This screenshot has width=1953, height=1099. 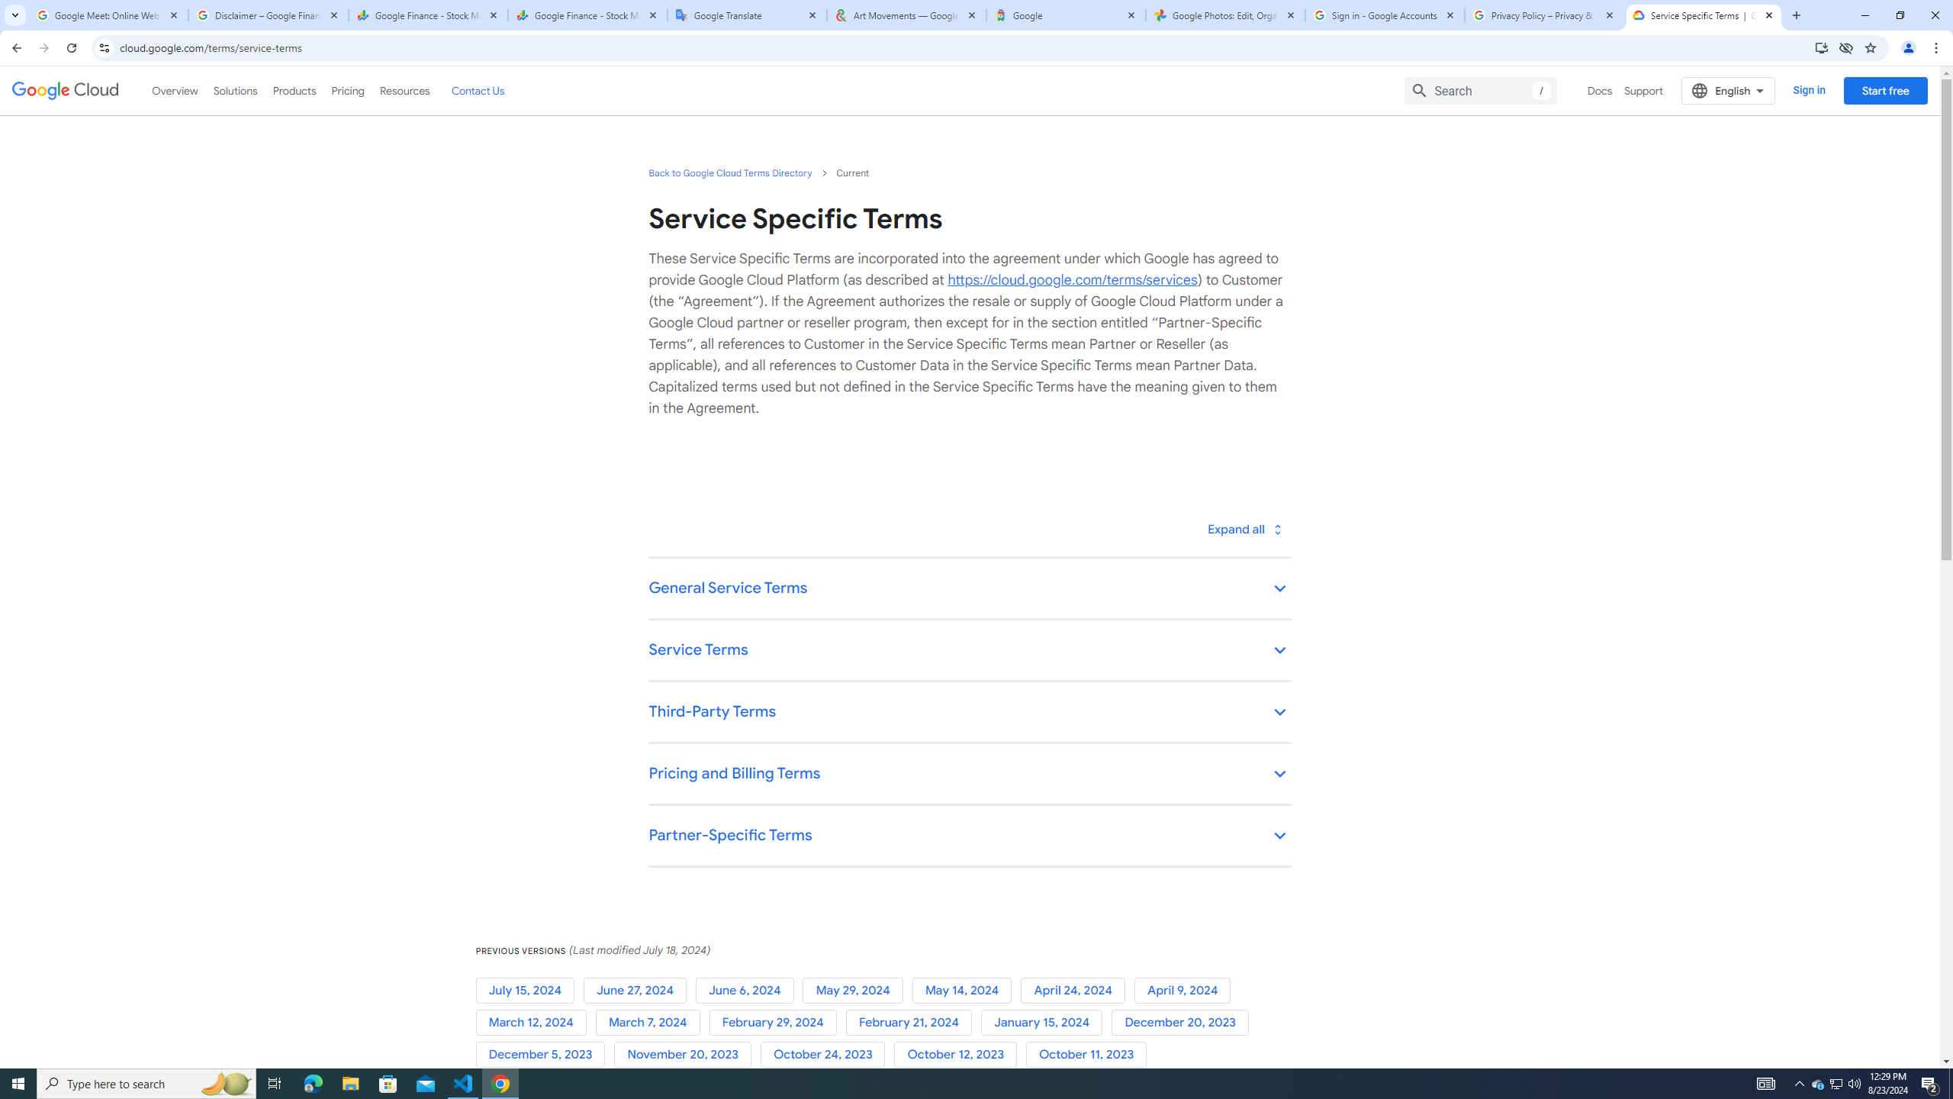 What do you see at coordinates (404, 90) in the screenshot?
I see `Resources` at bounding box center [404, 90].